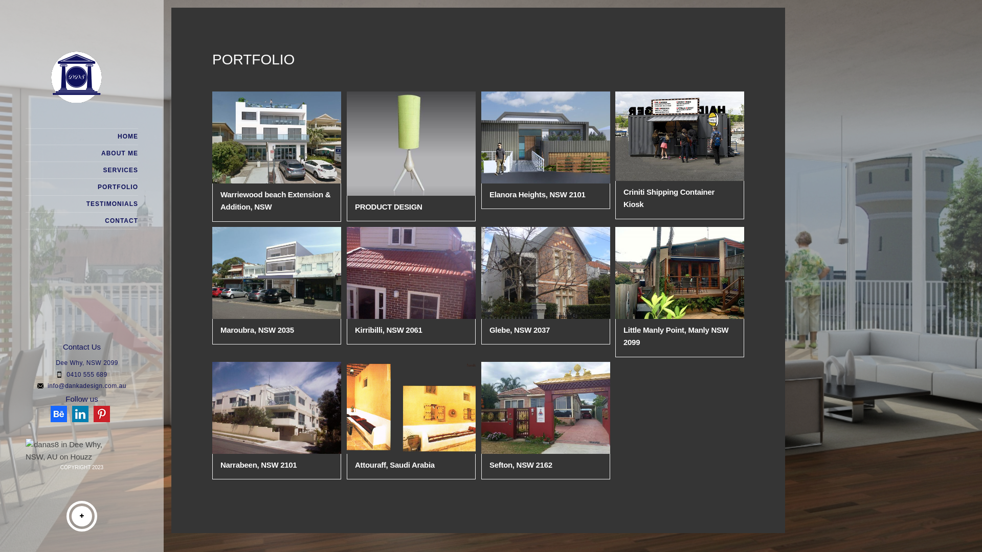  I want to click on Little Manly Point, Manly NSW 2099, so click(676, 336).